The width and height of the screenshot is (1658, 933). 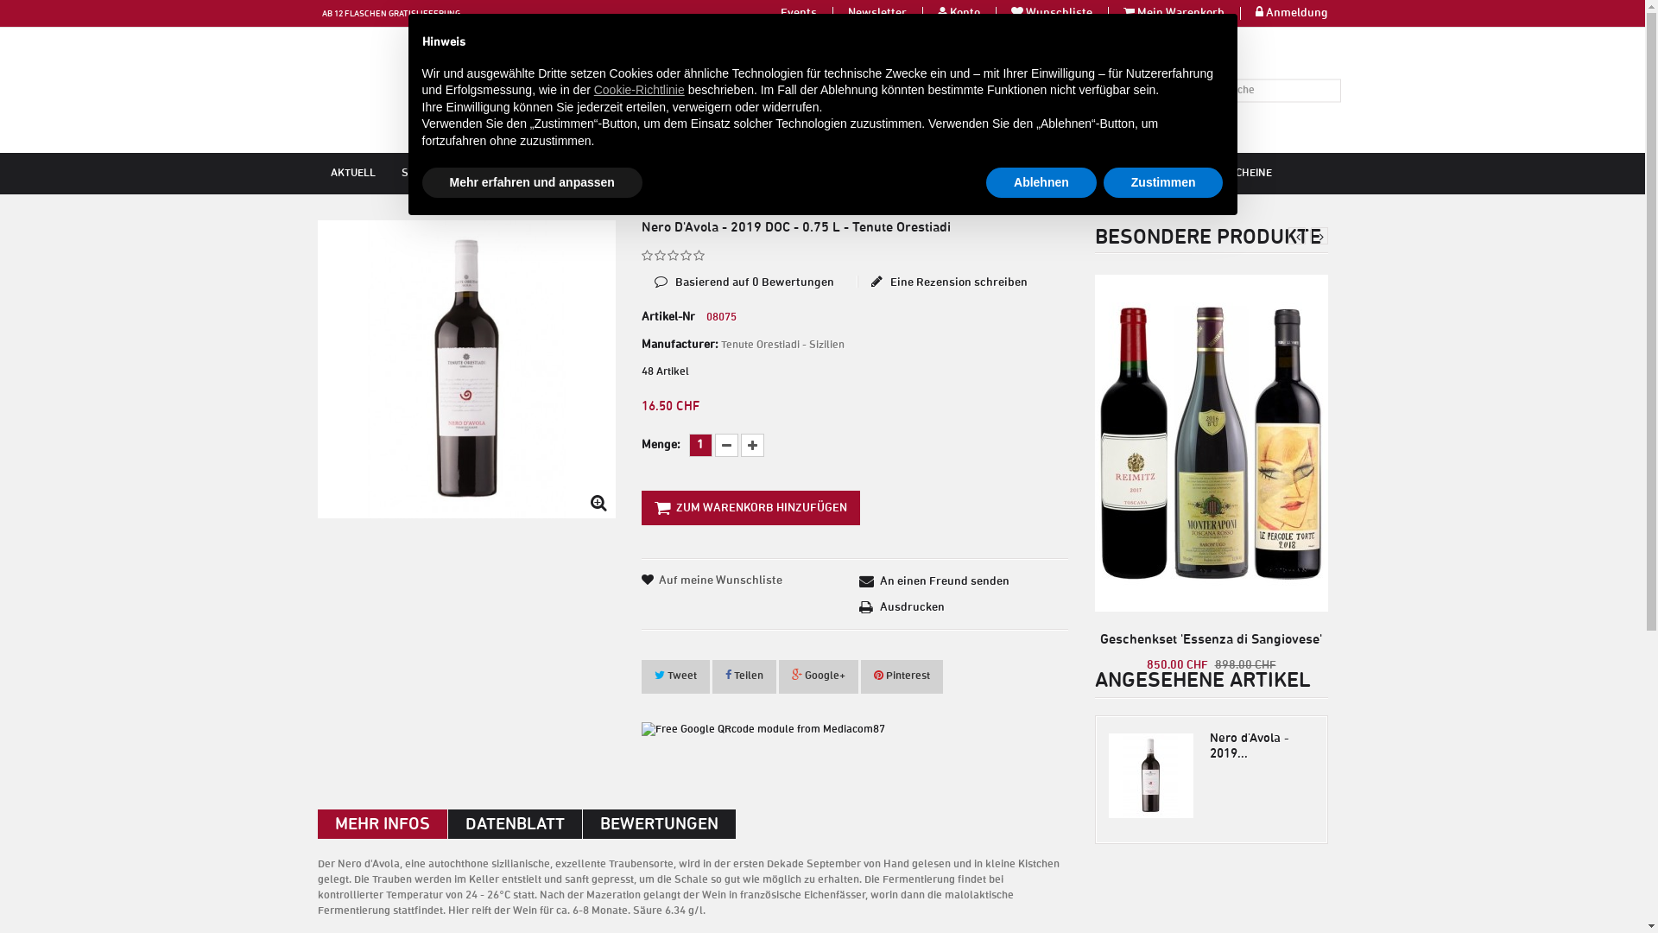 What do you see at coordinates (902, 607) in the screenshot?
I see `Ausdrucken` at bounding box center [902, 607].